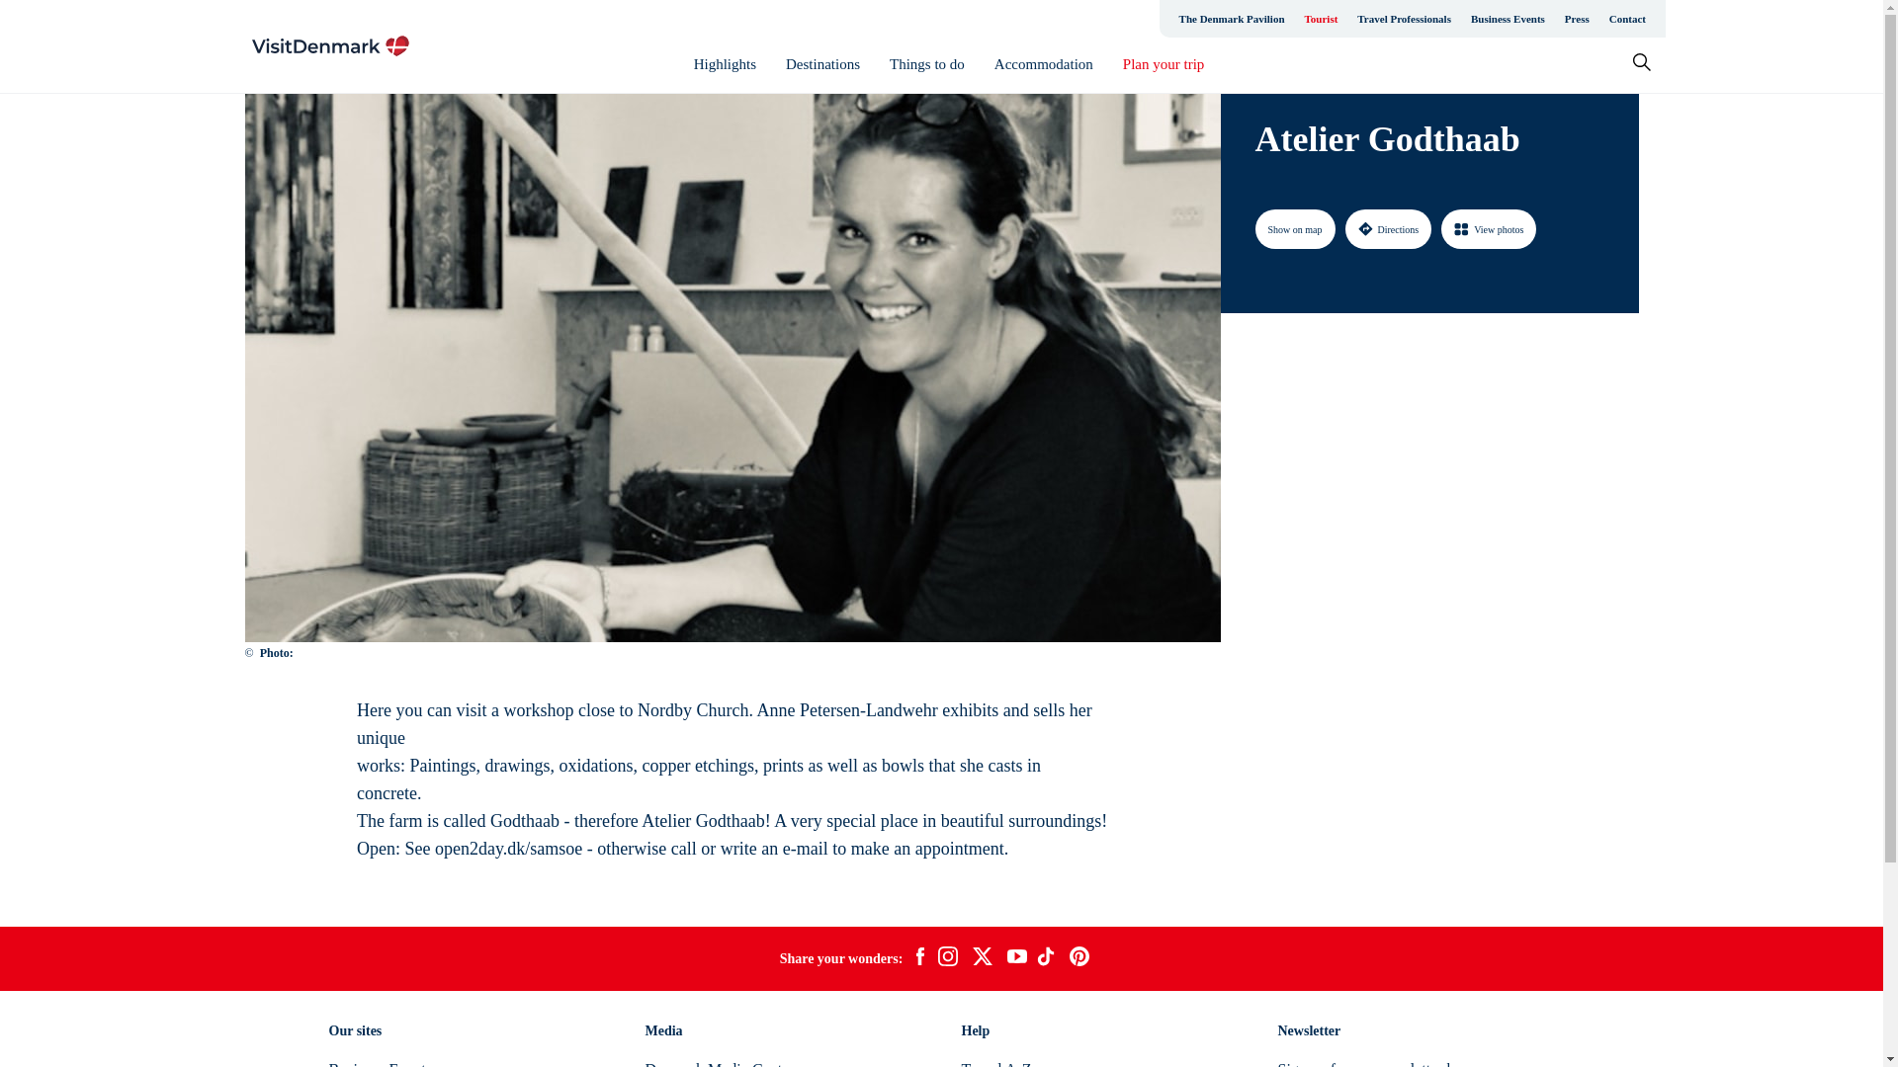 The height and width of the screenshot is (1067, 1898). What do you see at coordinates (1044, 64) in the screenshot?
I see `Accommodation` at bounding box center [1044, 64].